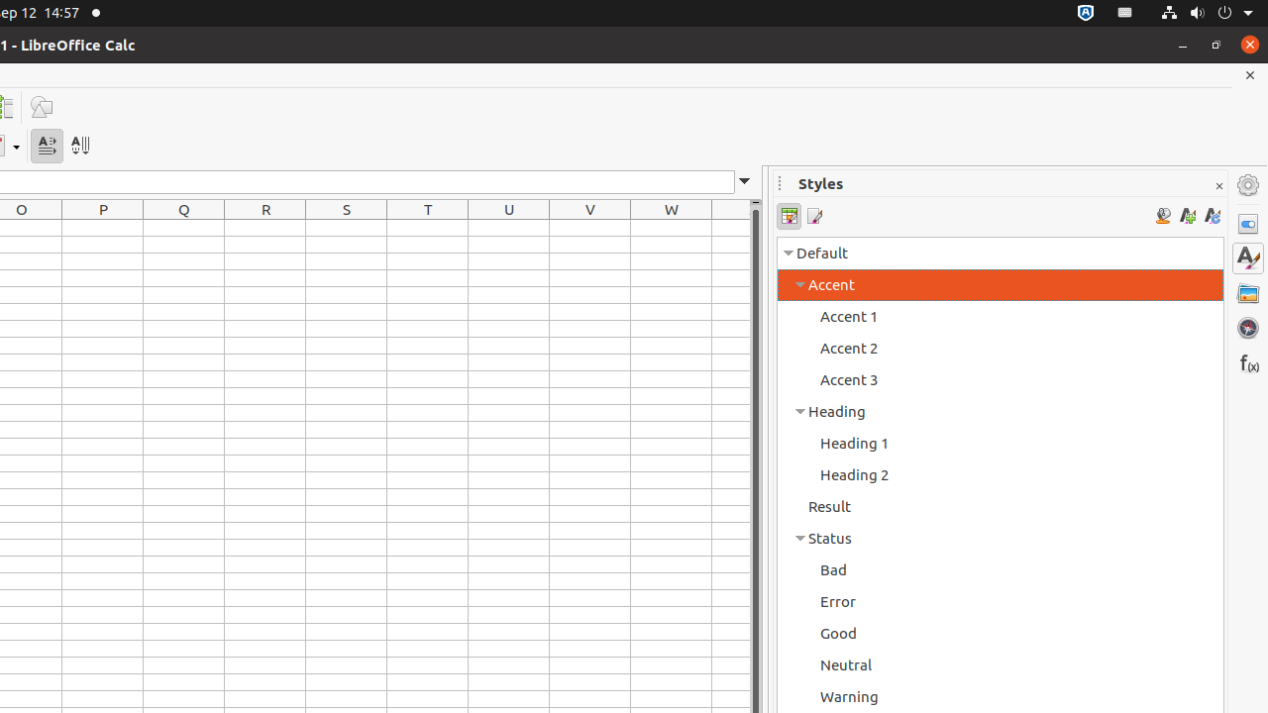 The image size is (1268, 713). Describe the element at coordinates (265, 228) in the screenshot. I see `R1` at that location.